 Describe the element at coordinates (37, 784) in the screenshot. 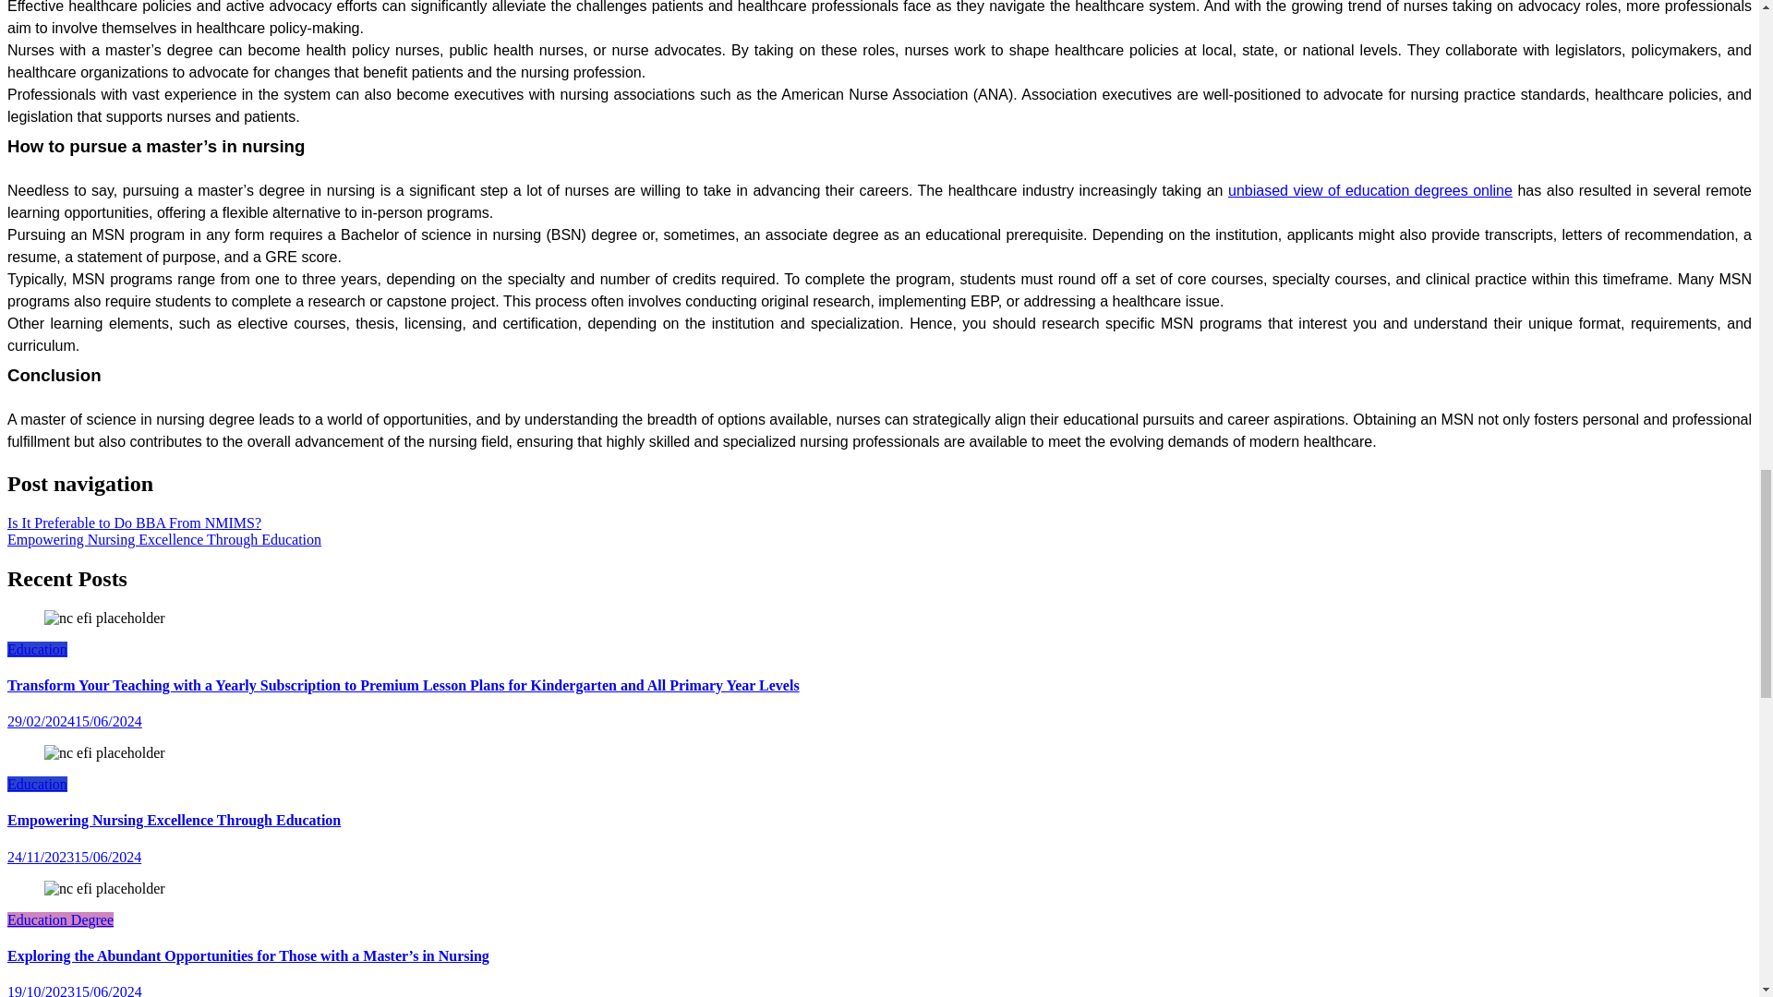

I see `Education` at that location.